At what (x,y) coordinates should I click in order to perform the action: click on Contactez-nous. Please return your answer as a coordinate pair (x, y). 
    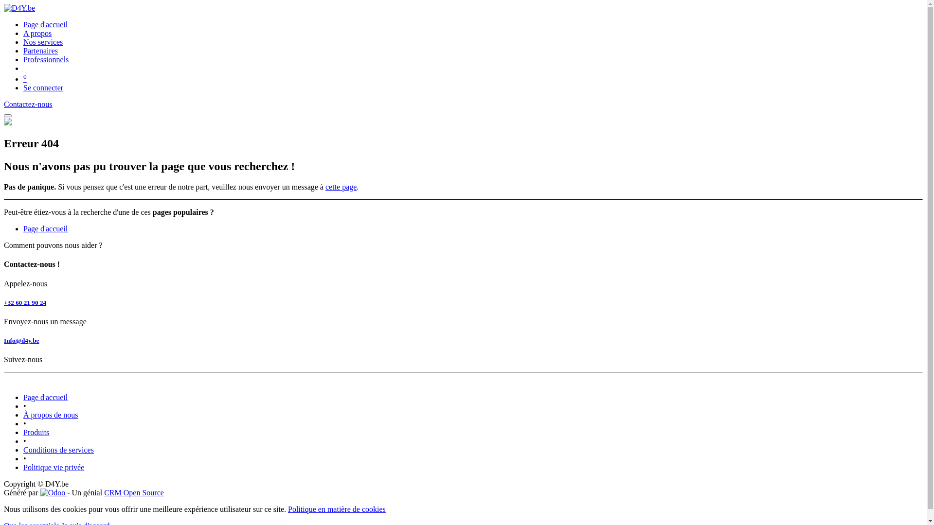
    Looking at the image, I should click on (28, 104).